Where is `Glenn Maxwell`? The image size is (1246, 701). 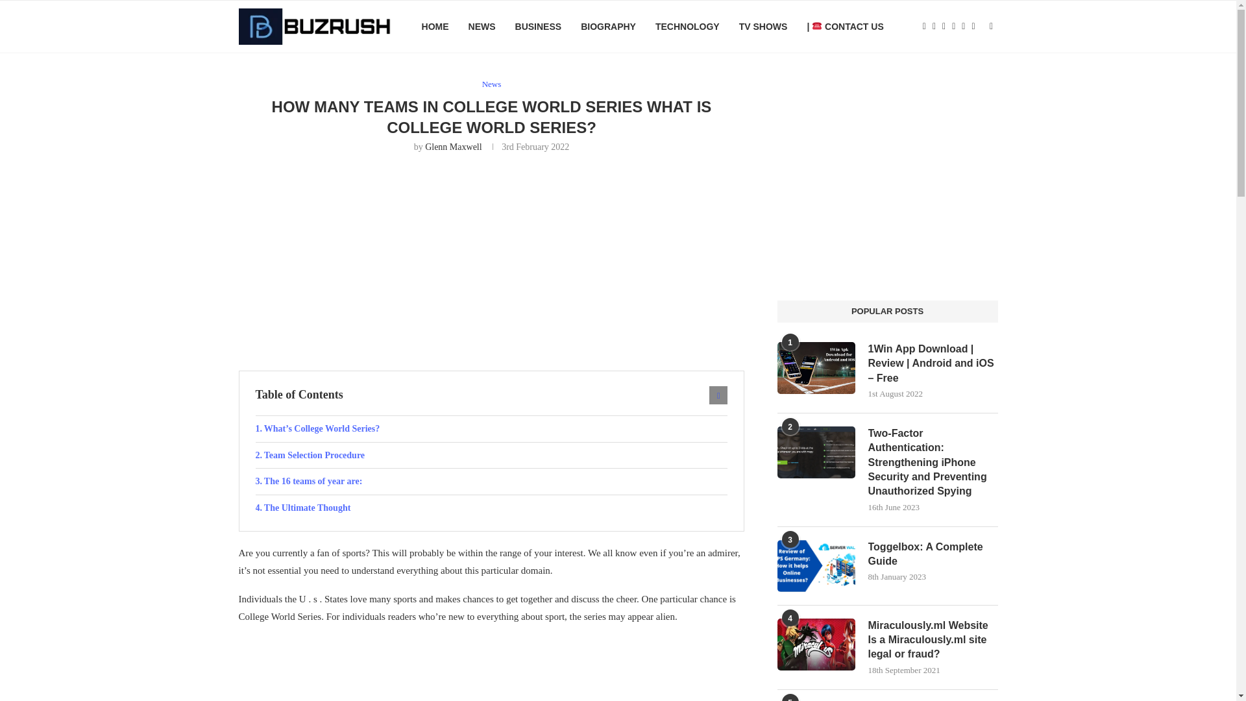 Glenn Maxwell is located at coordinates (453, 147).